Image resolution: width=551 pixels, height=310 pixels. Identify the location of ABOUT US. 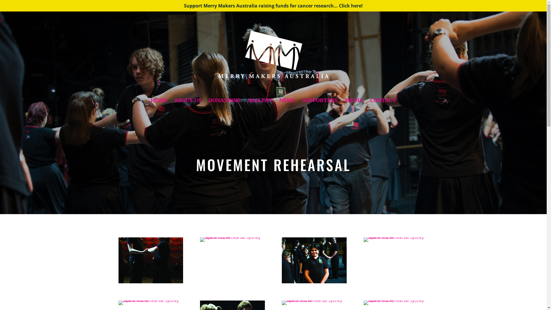
(188, 108).